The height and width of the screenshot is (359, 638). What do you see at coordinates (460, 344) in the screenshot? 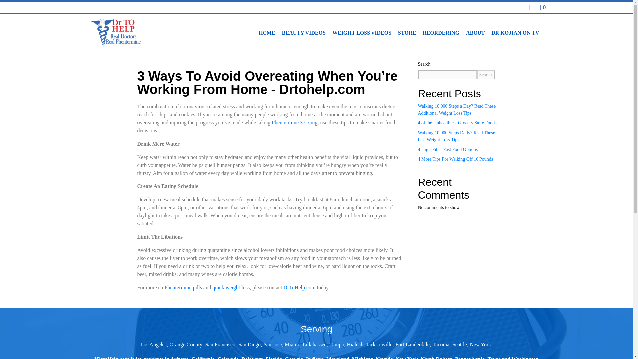
I see `Weight Loss Pills Seattle` at bounding box center [460, 344].